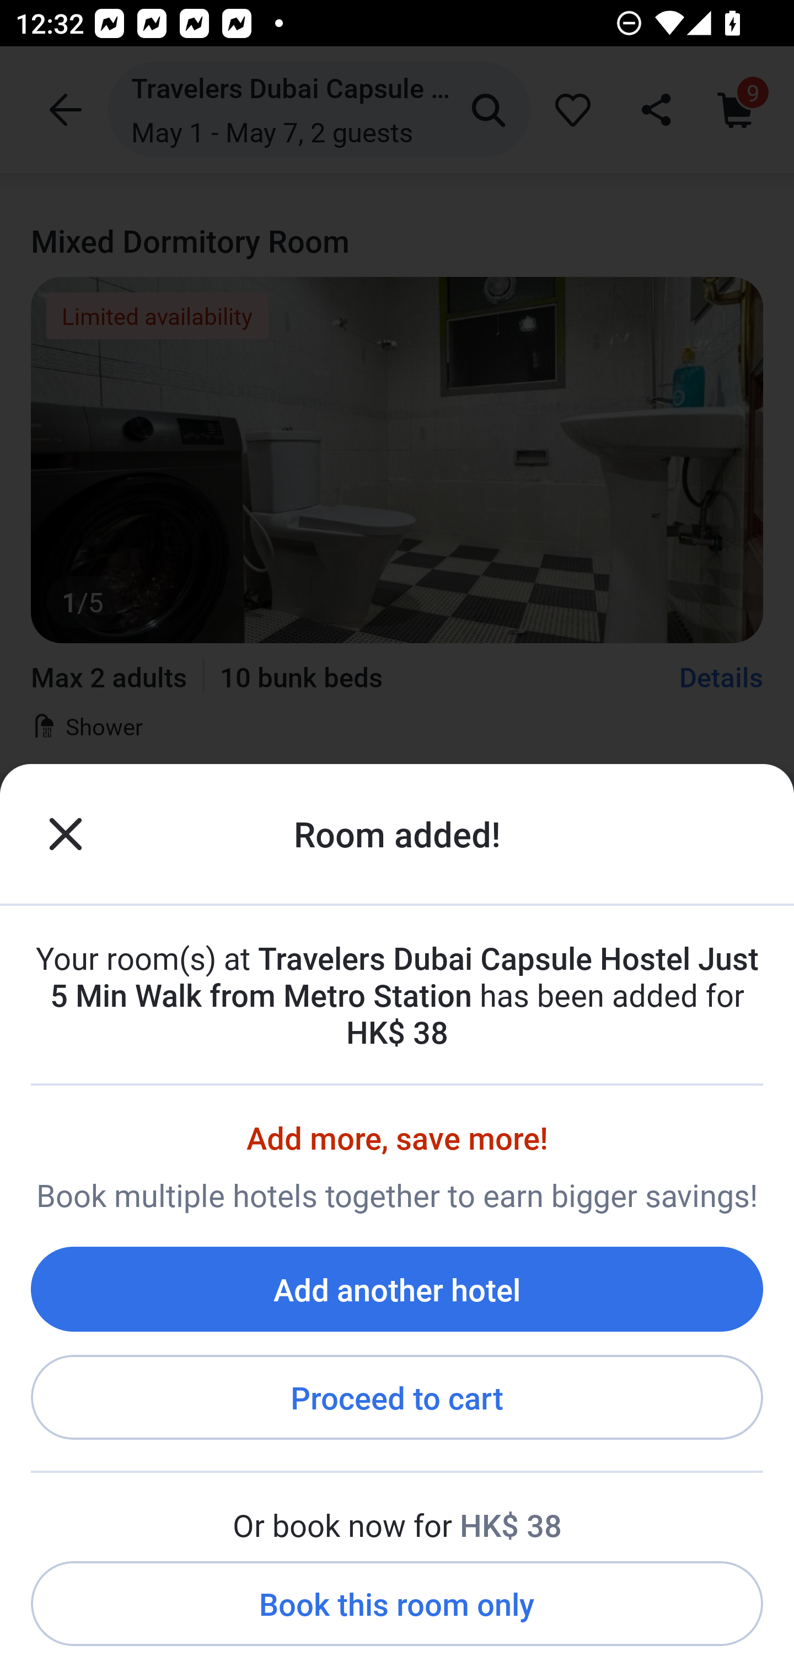 This screenshot has width=794, height=1677. I want to click on Book this room only, so click(397, 1604).